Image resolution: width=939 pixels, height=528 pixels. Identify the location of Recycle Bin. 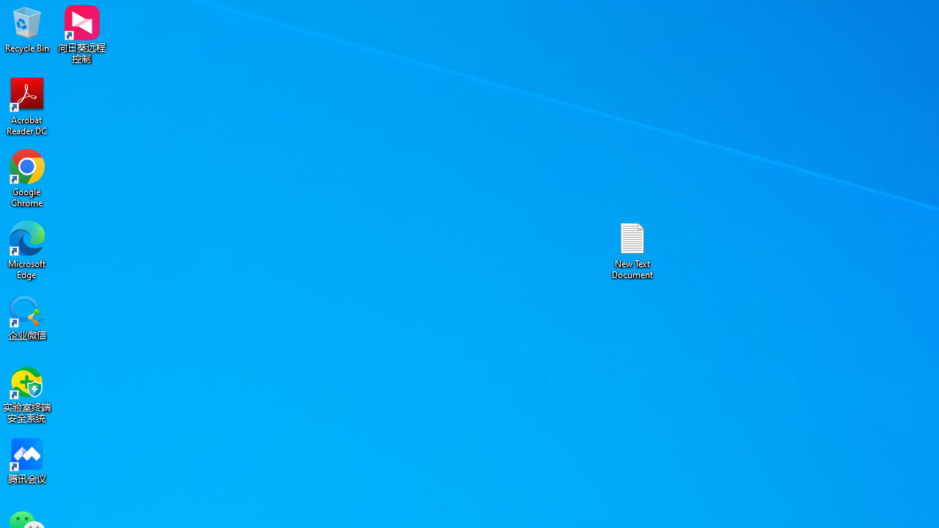
(27, 29).